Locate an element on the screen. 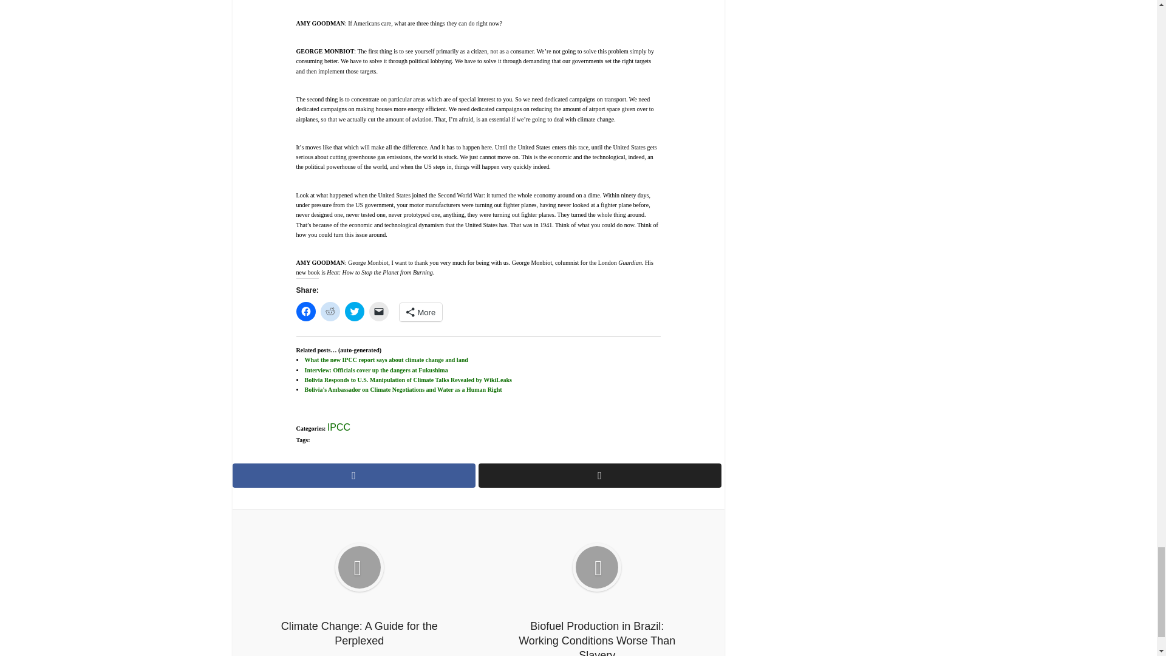  What the new IPCC report says about climate change and land is located at coordinates (386, 360).